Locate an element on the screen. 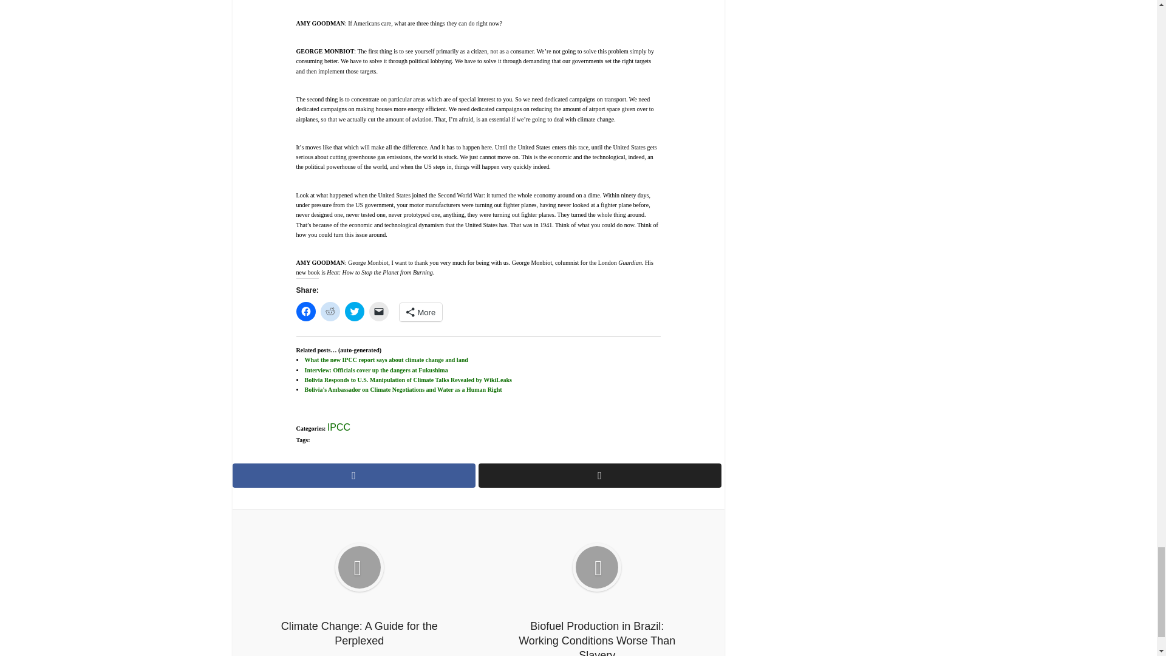  What the new IPCC report says about climate change and land is located at coordinates (386, 360).